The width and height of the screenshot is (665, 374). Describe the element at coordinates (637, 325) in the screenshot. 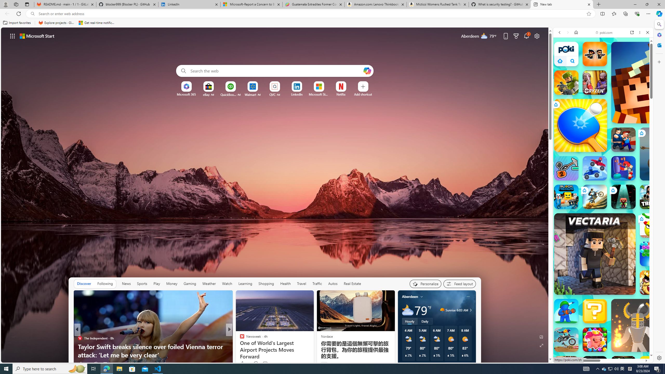

I see `Ragdoll Hit` at that location.